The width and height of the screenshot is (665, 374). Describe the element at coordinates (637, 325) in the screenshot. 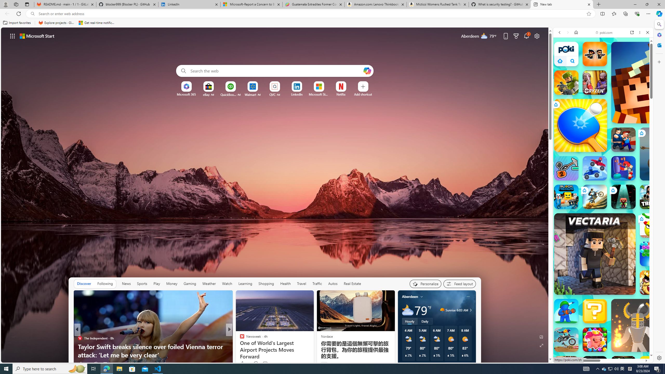

I see `Ragdoll Hit` at that location.